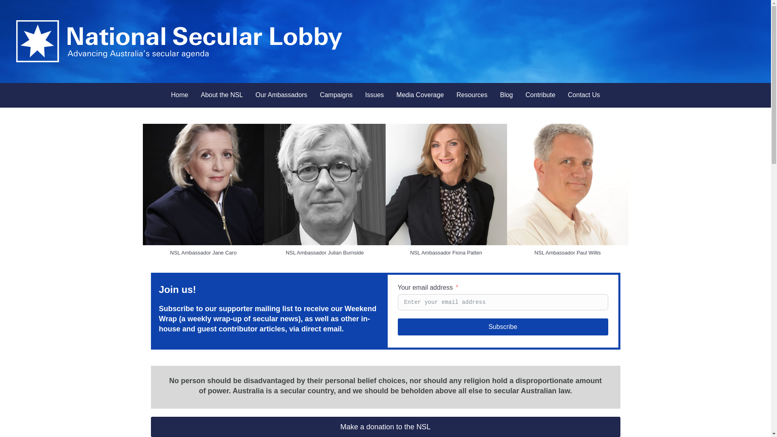 This screenshot has height=437, width=777. What do you see at coordinates (203, 185) in the screenshot?
I see `Jane Caro` at bounding box center [203, 185].